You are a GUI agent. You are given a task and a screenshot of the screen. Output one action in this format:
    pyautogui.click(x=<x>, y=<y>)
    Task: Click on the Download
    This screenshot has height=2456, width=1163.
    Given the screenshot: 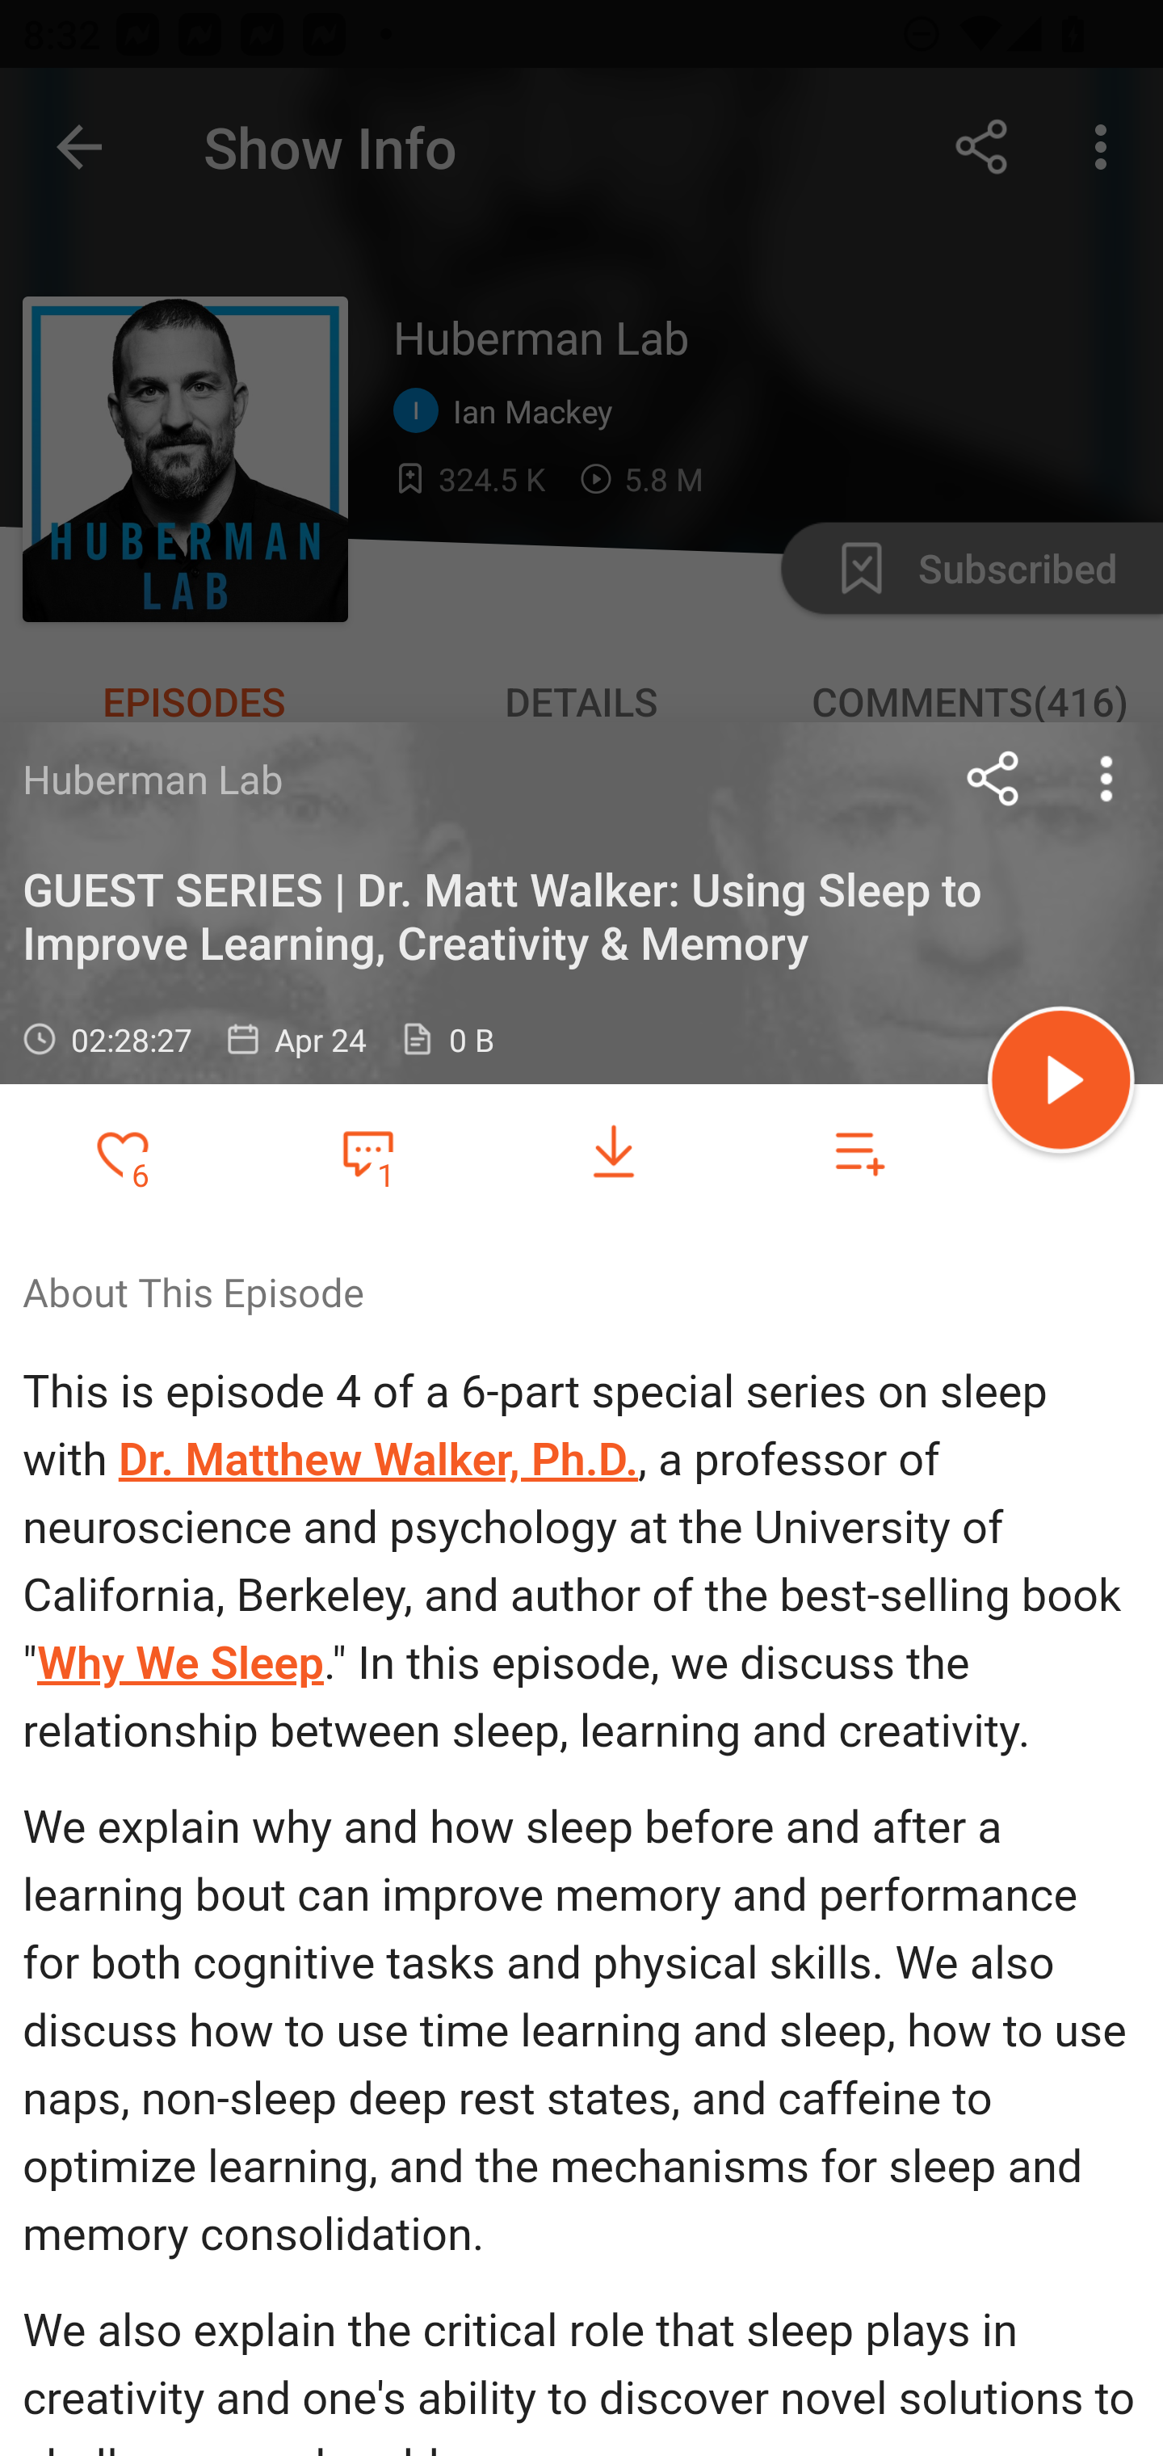 What is the action you would take?
    pyautogui.click(x=614, y=1152)
    